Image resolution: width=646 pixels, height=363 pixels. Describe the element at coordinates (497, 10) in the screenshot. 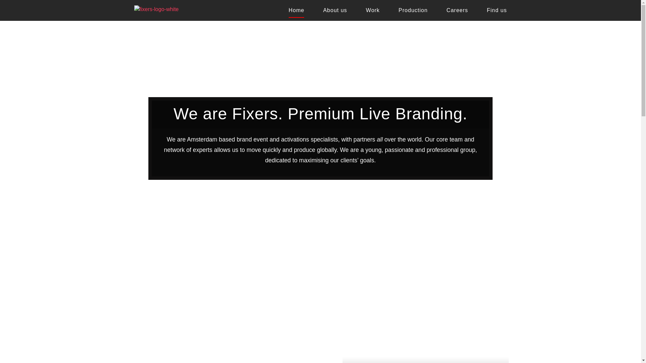

I see `Work` at that location.